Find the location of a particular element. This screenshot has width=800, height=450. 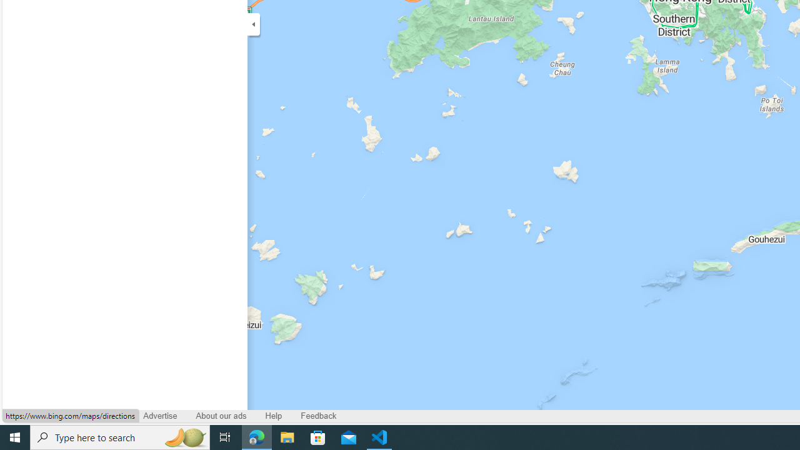

Help is located at coordinates (273, 416).